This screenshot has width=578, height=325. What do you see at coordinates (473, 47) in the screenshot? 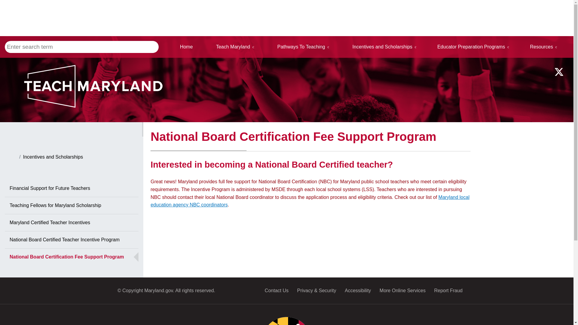
I see `Educator Preparation Programs` at bounding box center [473, 47].